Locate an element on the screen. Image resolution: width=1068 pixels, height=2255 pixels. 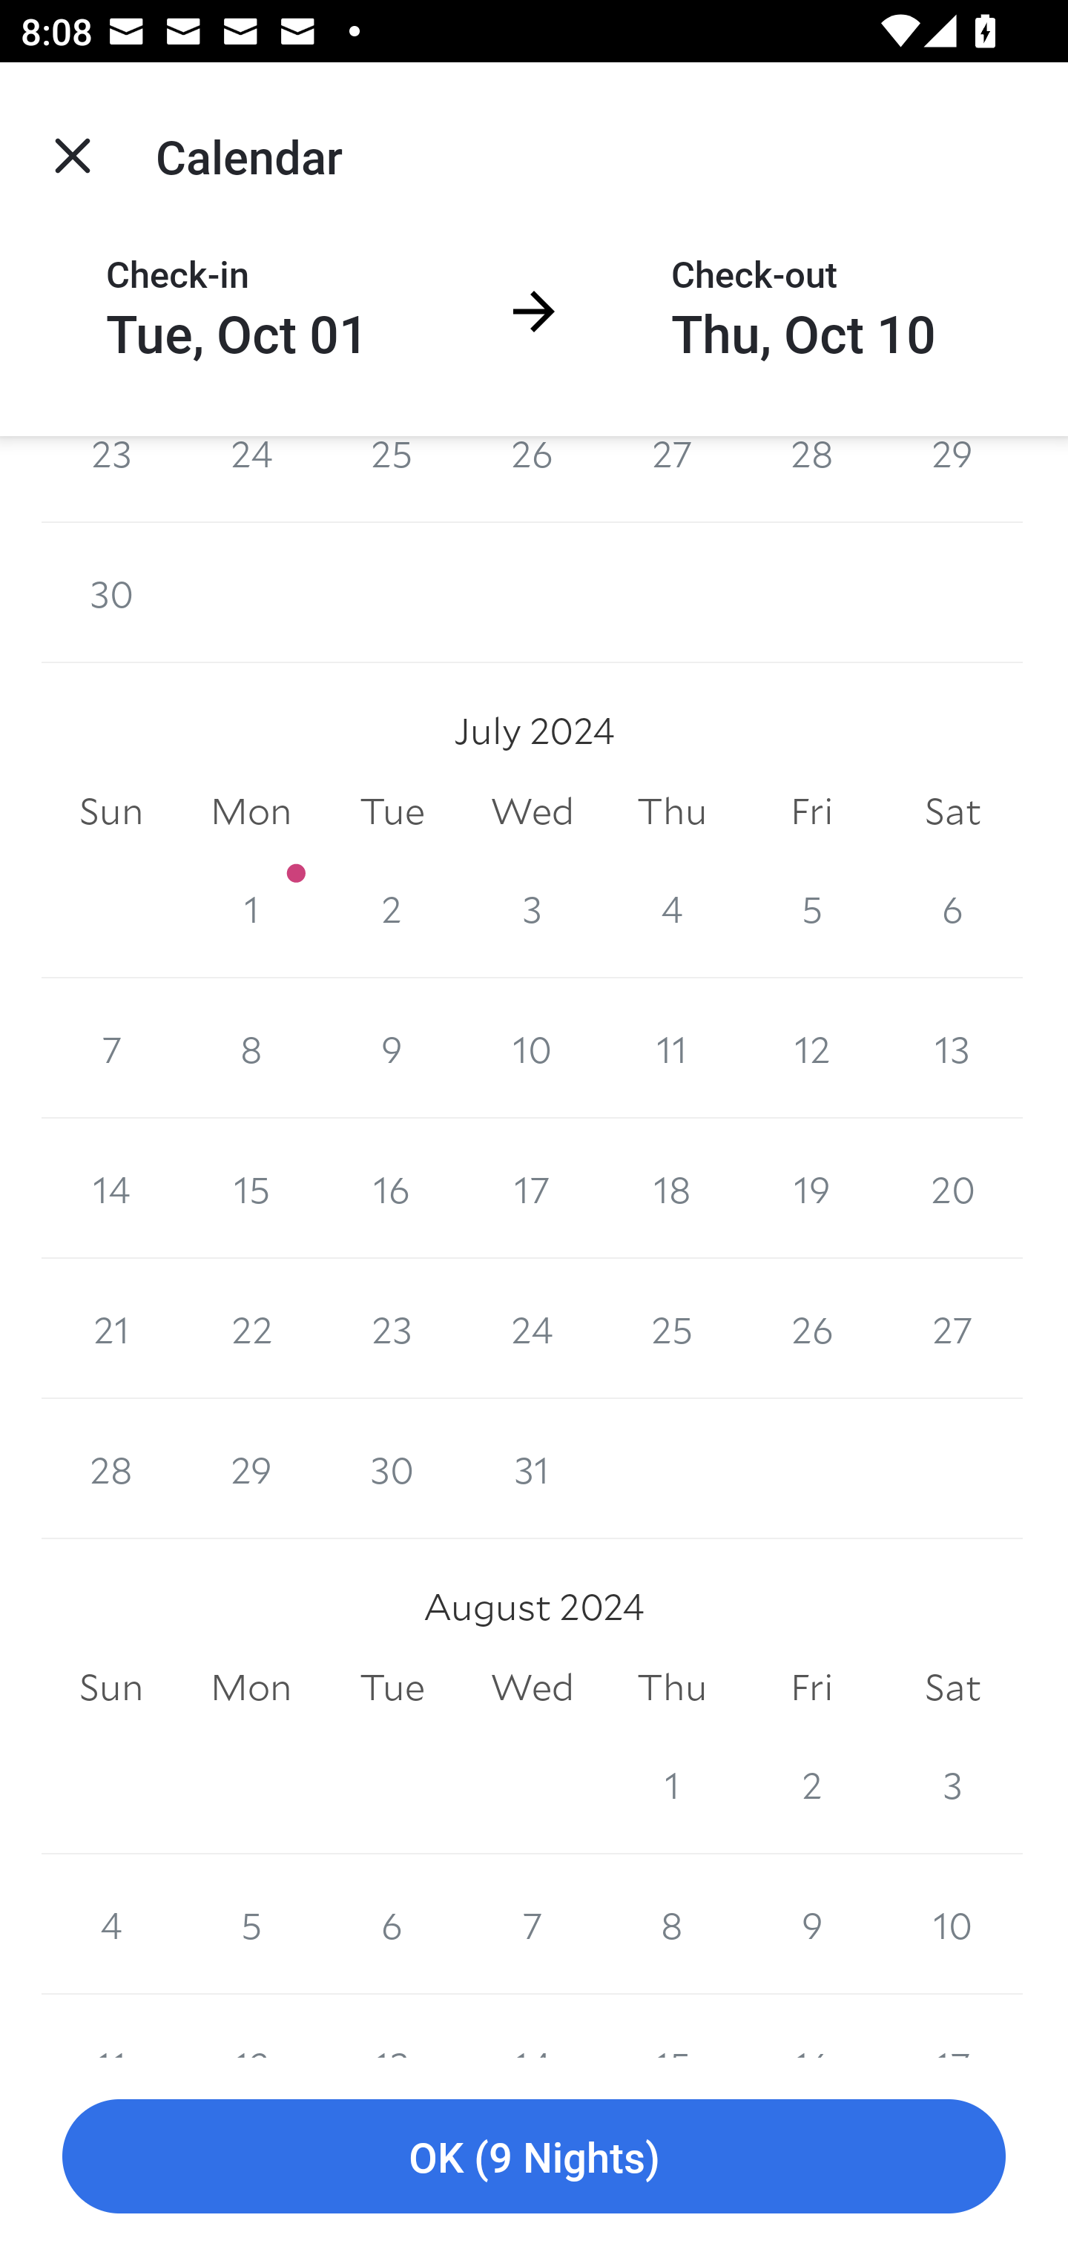
Thu is located at coordinates (672, 1688).